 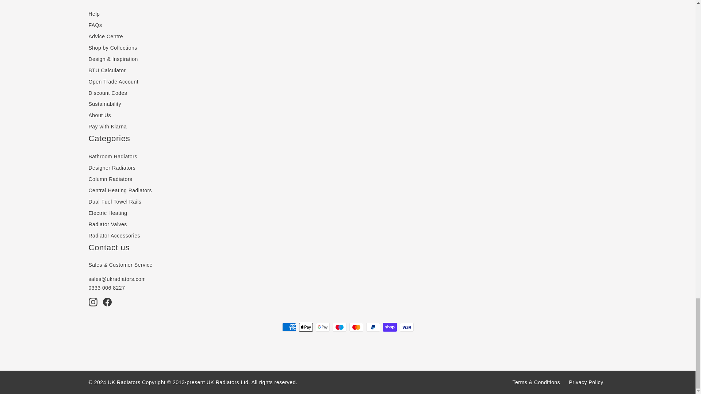 What do you see at coordinates (93, 302) in the screenshot?
I see `instagram` at bounding box center [93, 302].